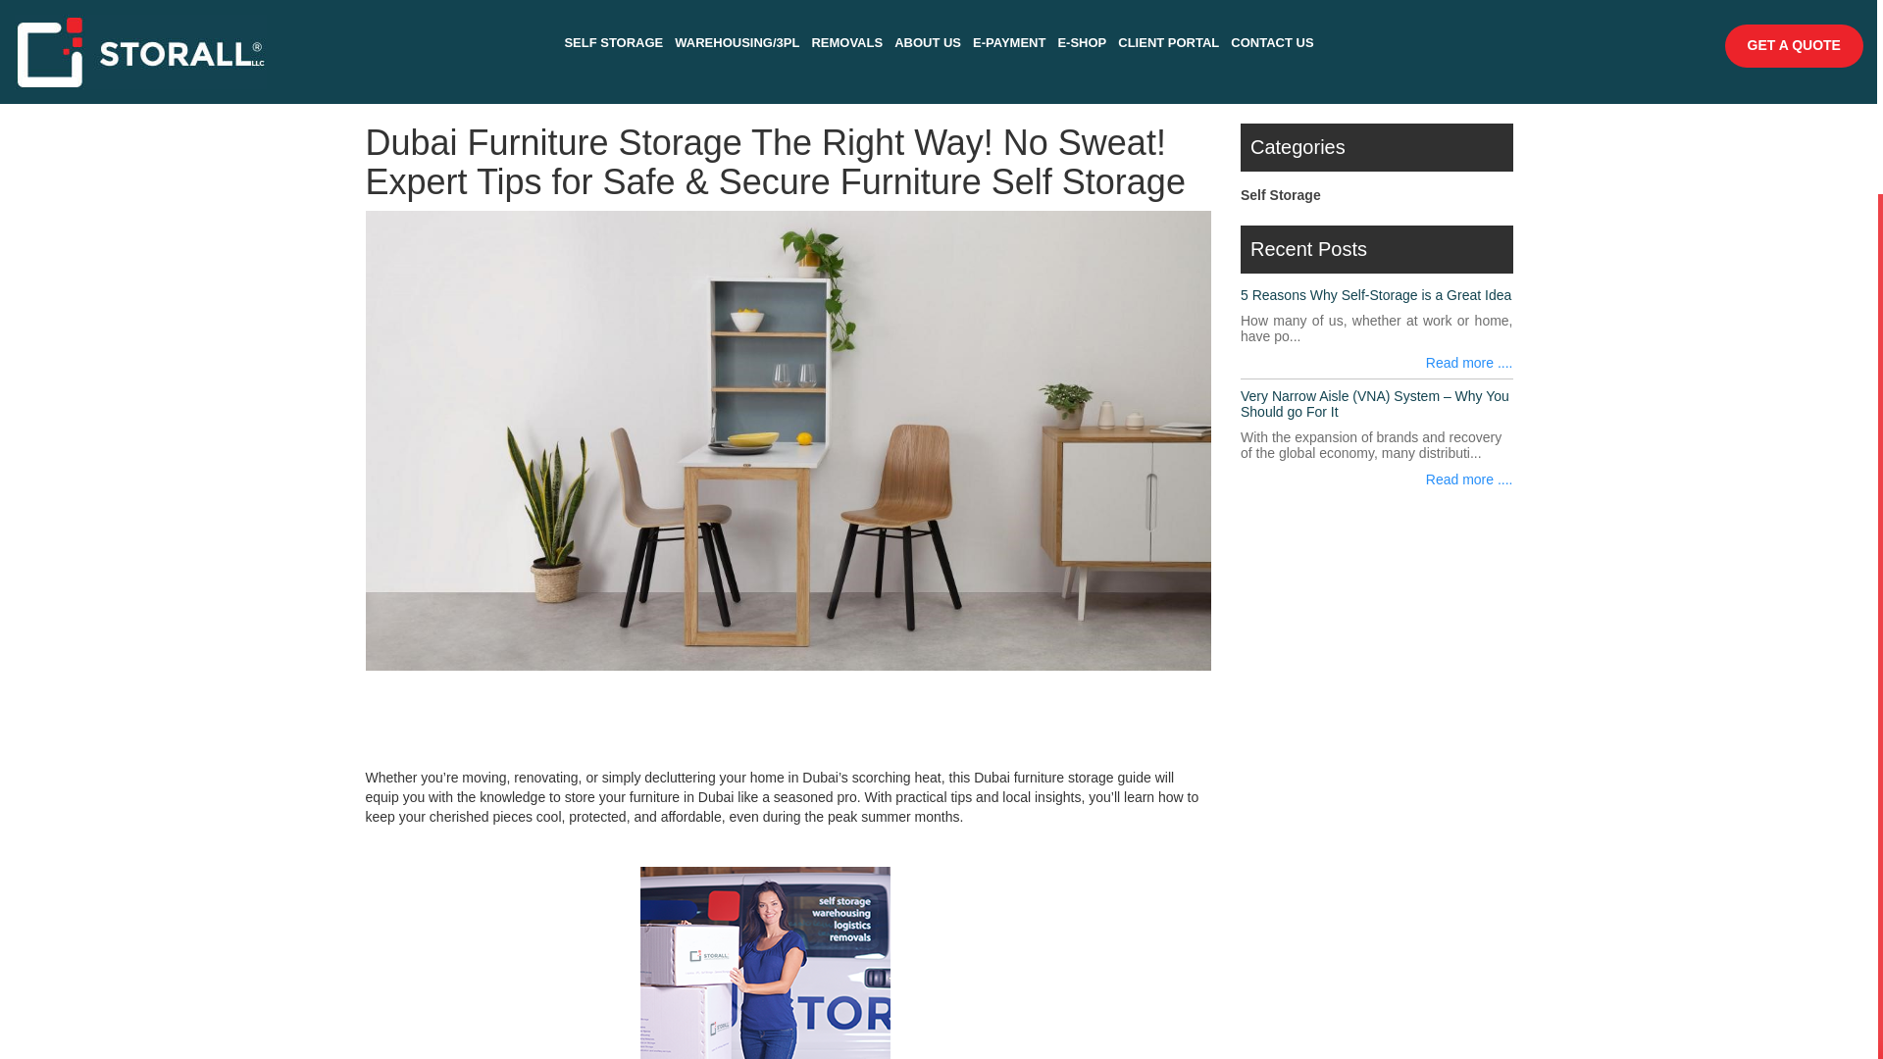  I want to click on E-SHOP, so click(1081, 41).